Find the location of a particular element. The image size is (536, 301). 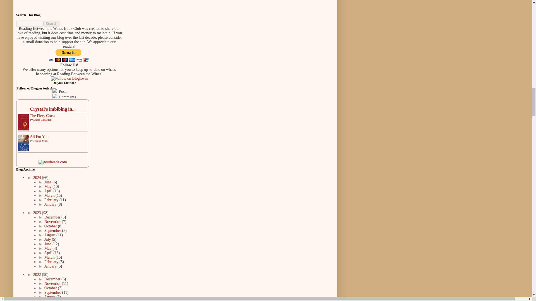

Search is located at coordinates (51, 23).